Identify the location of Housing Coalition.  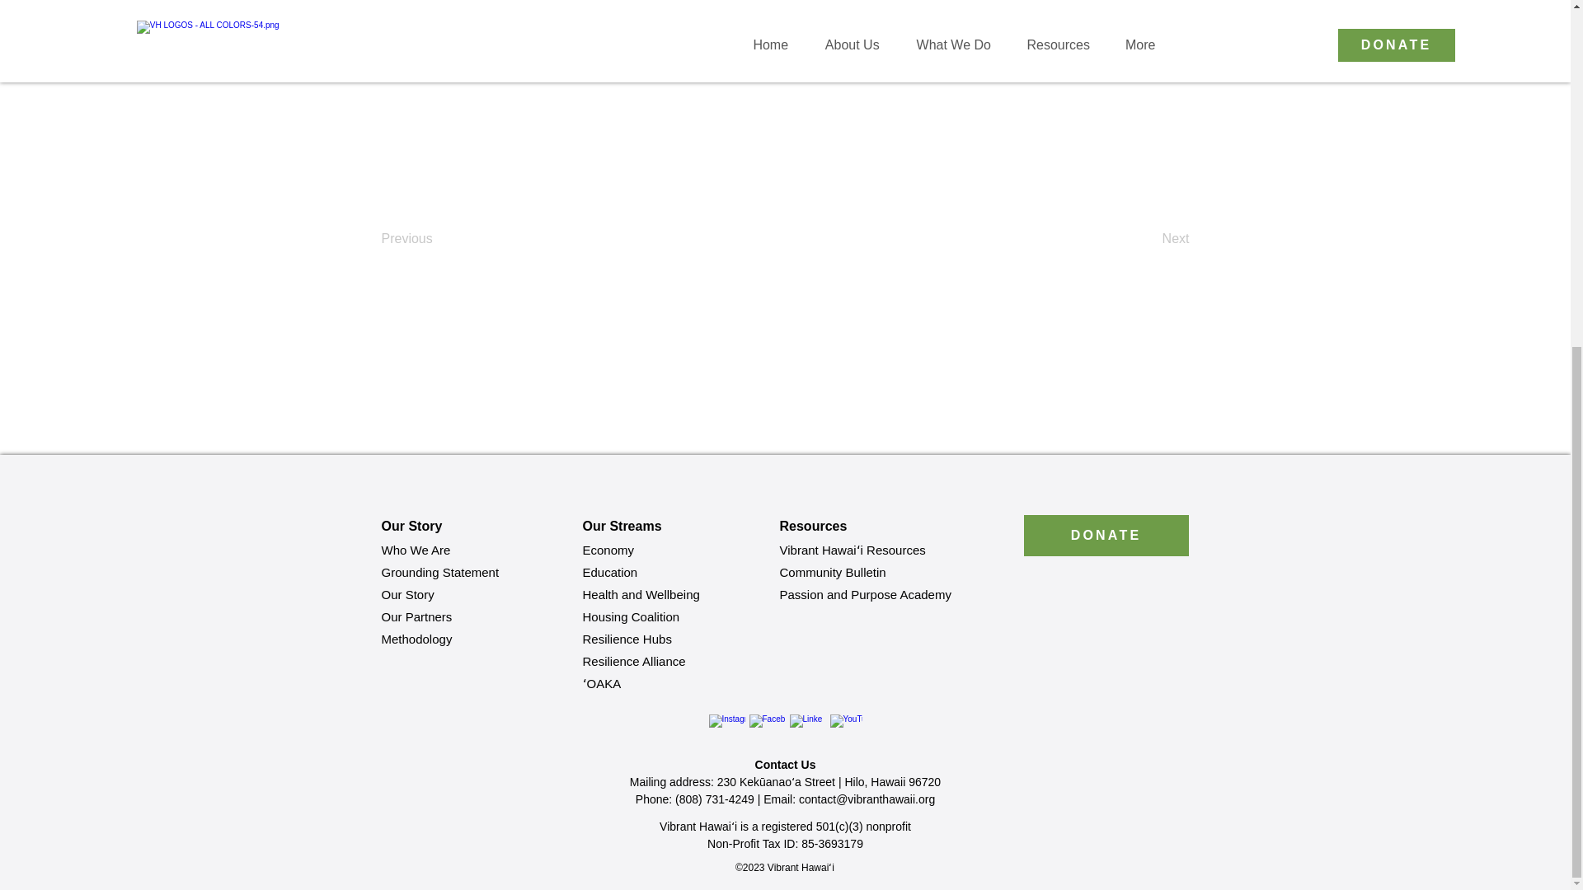
(630, 616).